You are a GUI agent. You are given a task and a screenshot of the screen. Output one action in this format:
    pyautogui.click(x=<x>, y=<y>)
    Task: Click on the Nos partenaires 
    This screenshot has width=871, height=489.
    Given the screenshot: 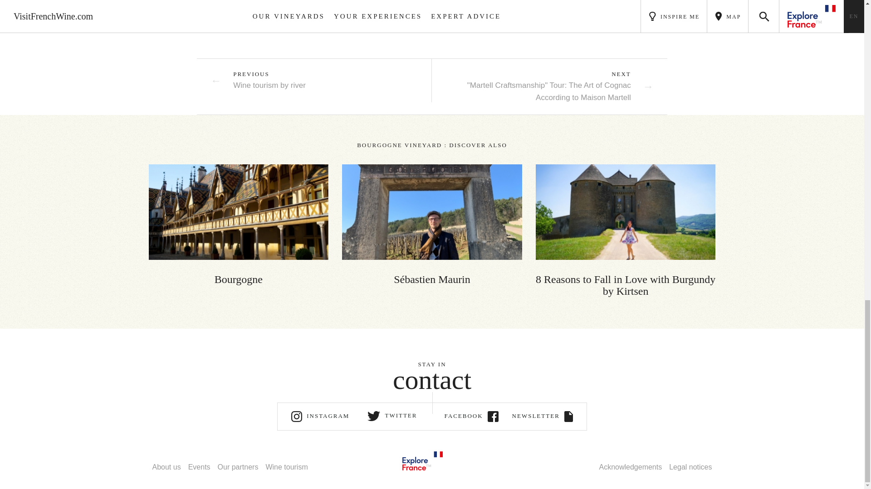 What is the action you would take?
    pyautogui.click(x=467, y=417)
    